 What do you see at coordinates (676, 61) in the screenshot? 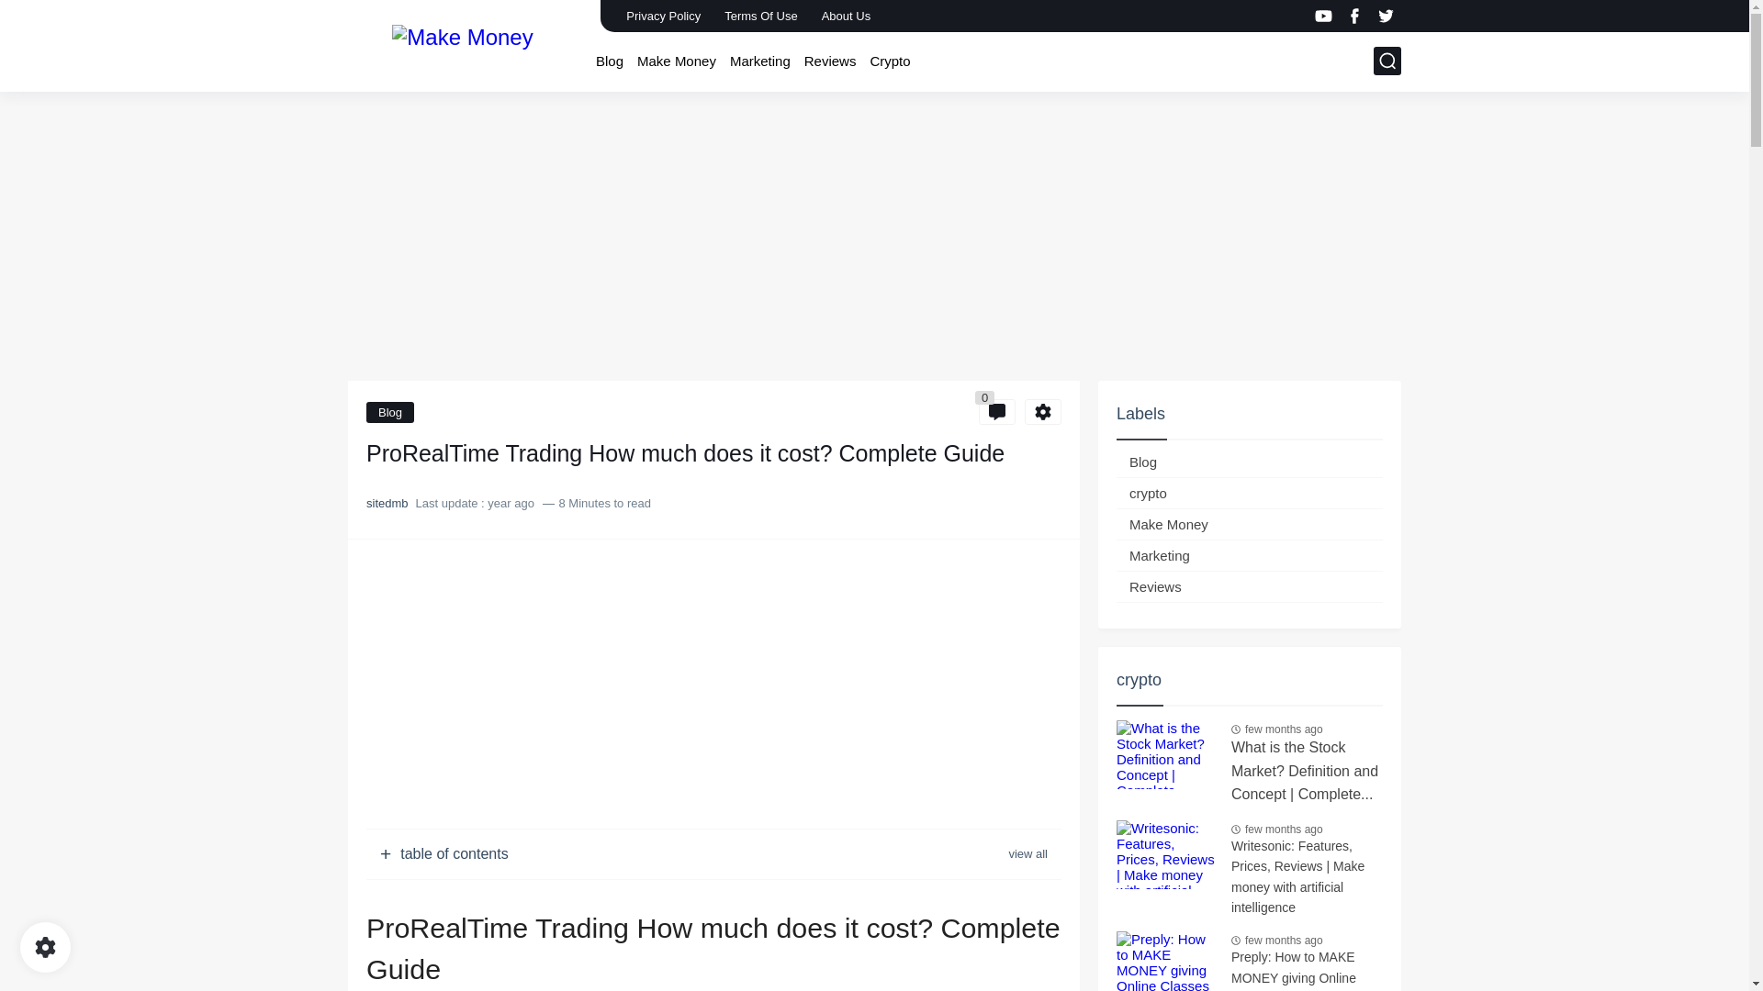
I see `Make Money` at bounding box center [676, 61].